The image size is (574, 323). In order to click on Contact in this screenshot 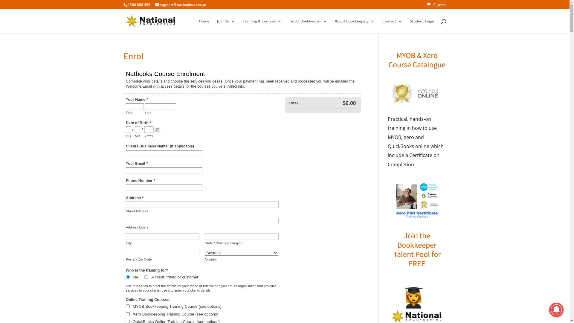, I will do `click(392, 26)`.